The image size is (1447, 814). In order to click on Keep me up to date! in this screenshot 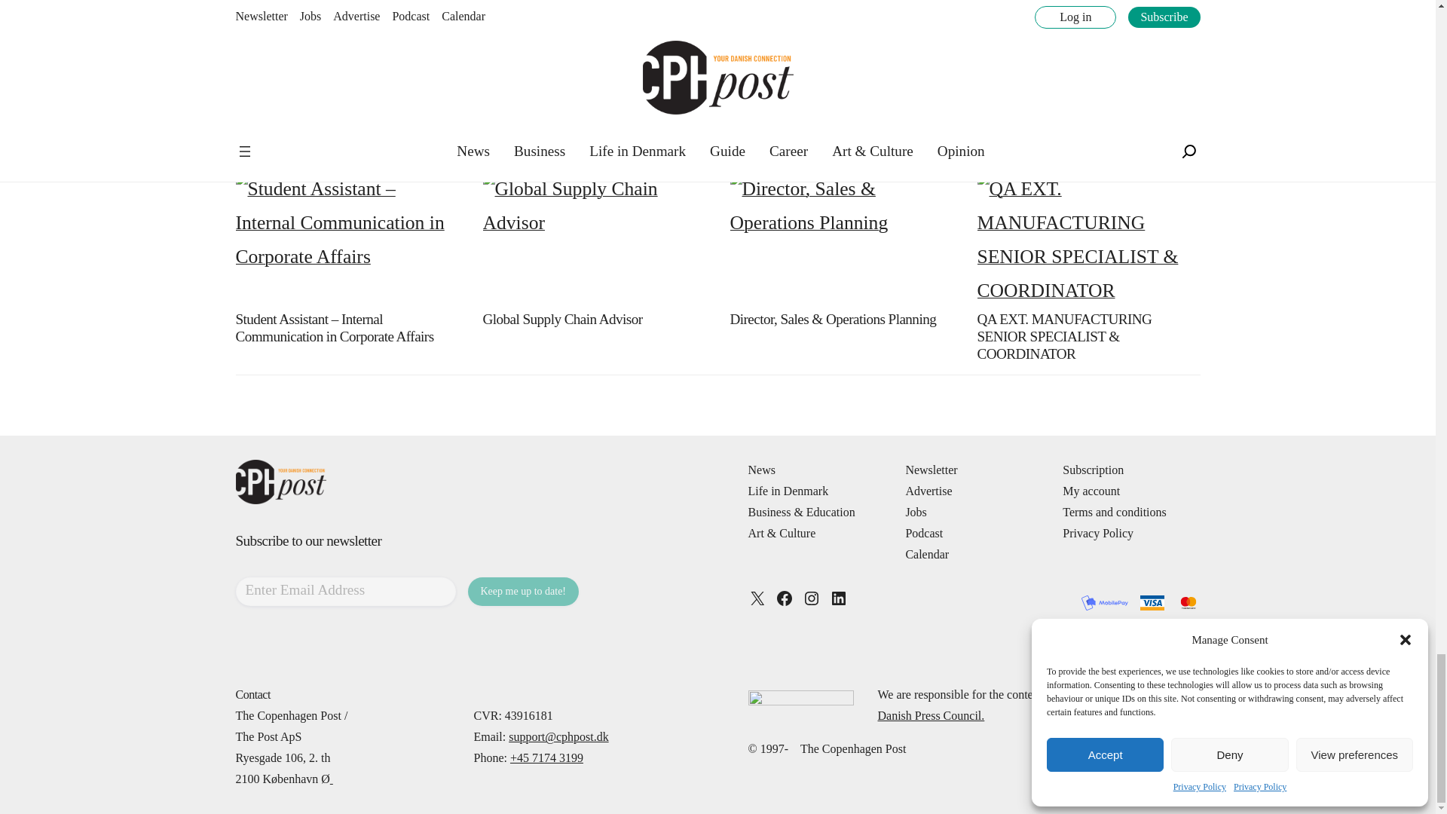, I will do `click(523, 591)`.